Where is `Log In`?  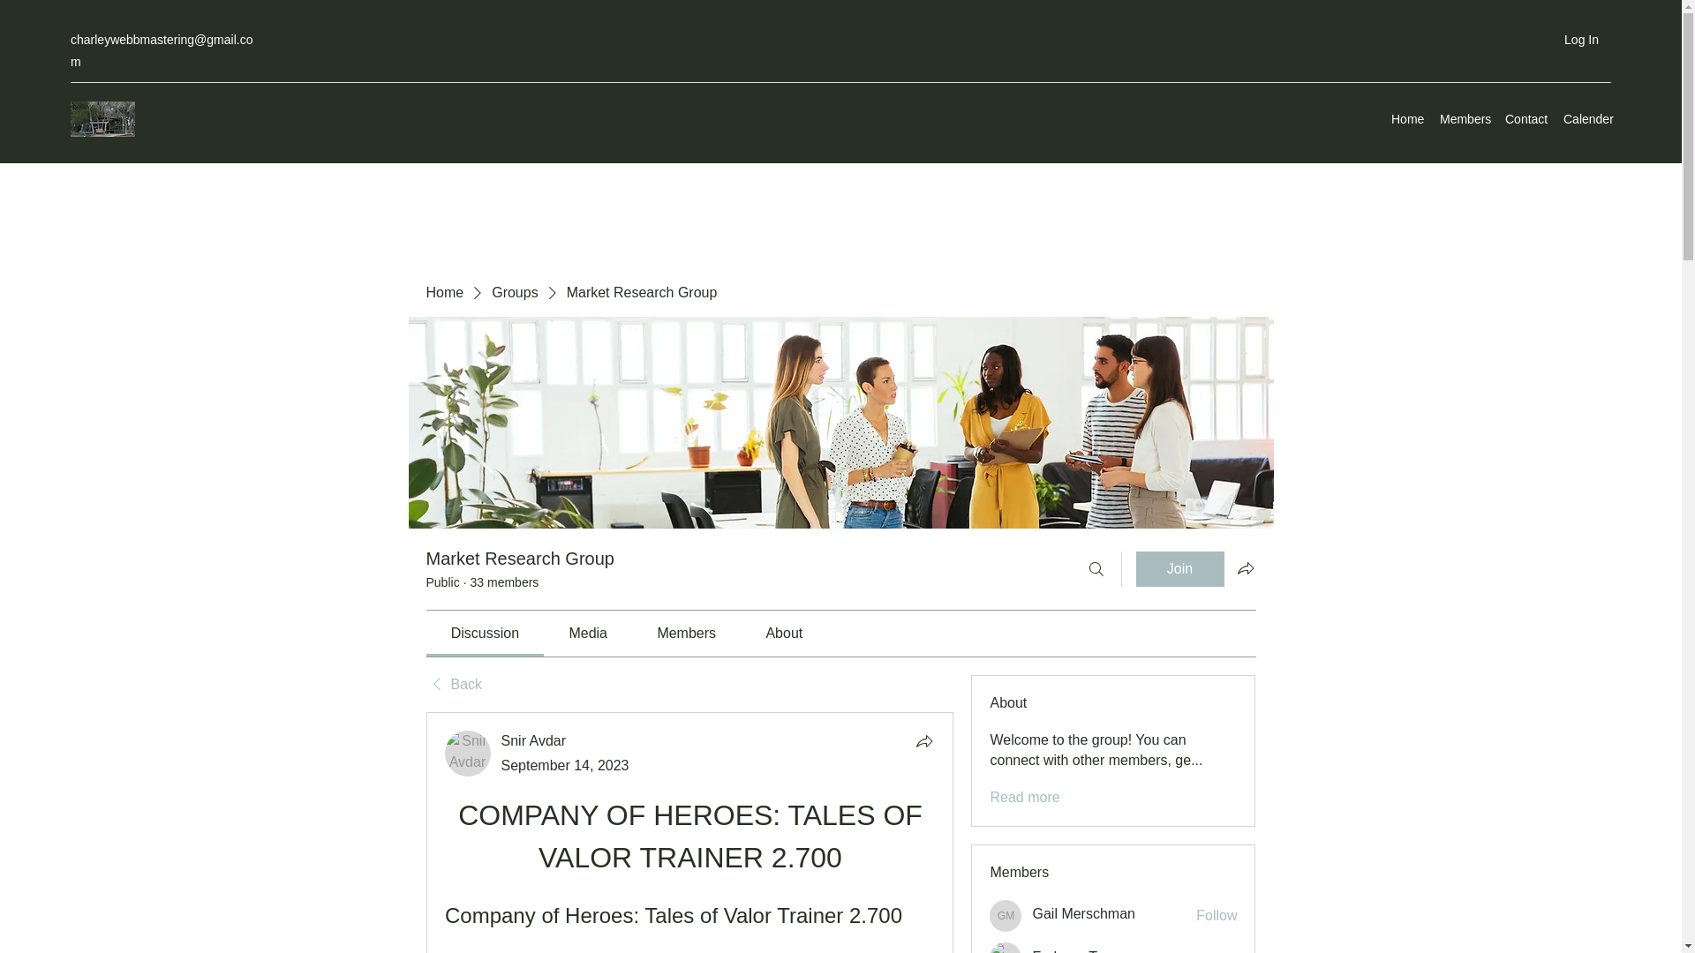
Log In is located at coordinates (1582, 40).